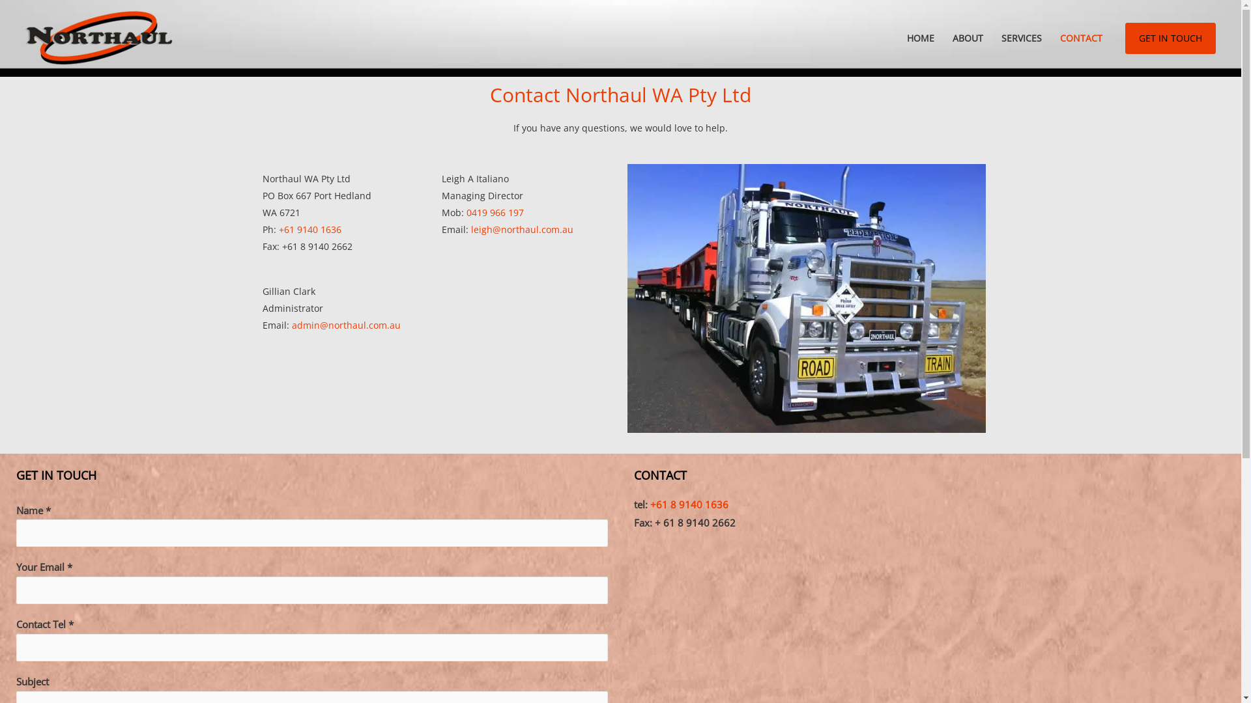 Image resolution: width=1251 pixels, height=703 pixels. Describe the element at coordinates (689, 504) in the screenshot. I see `+61 8 9140 1636` at that location.